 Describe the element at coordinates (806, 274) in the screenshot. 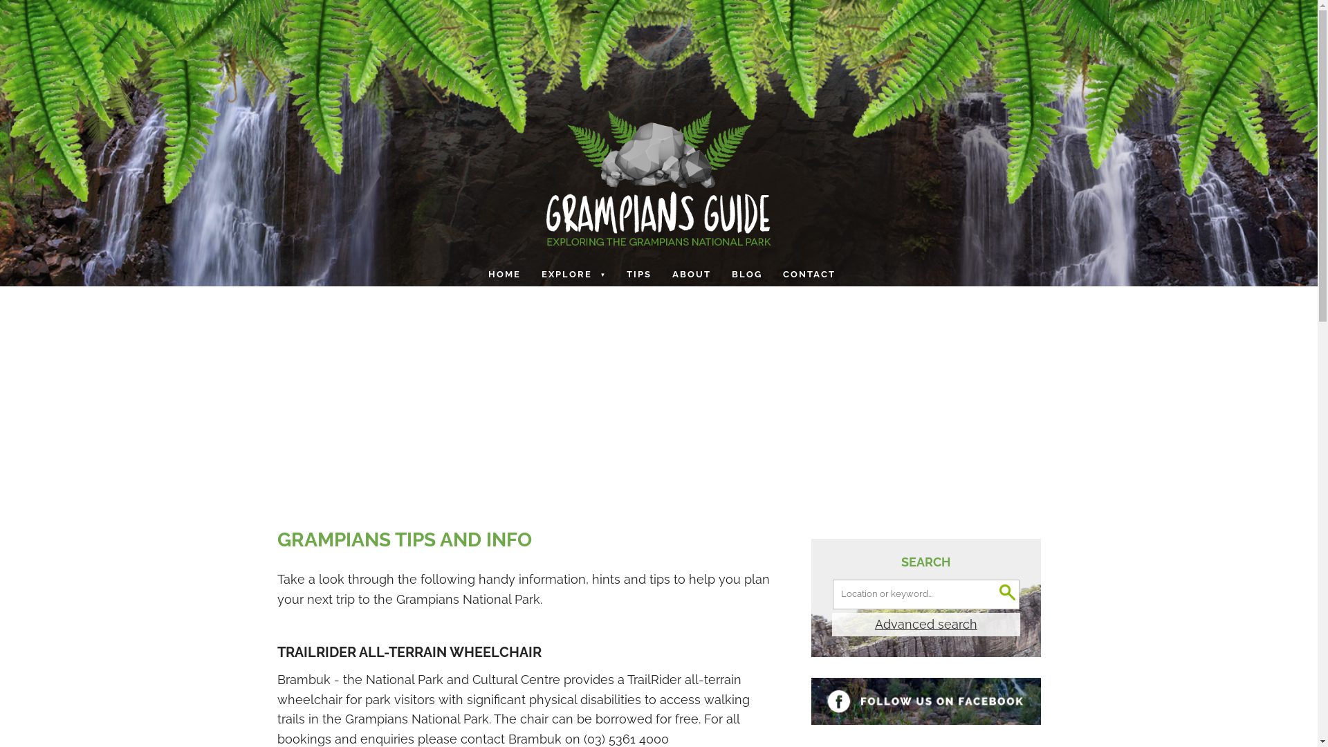

I see `CONTACT` at that location.